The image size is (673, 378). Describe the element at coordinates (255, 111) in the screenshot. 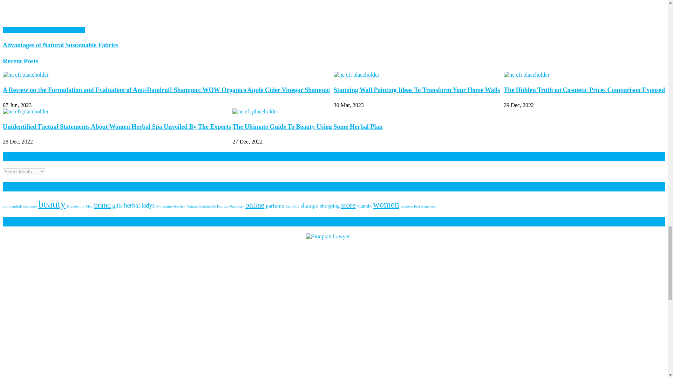

I see `The Ultimate Guide To Beauty Using Some Herbal Plan` at that location.